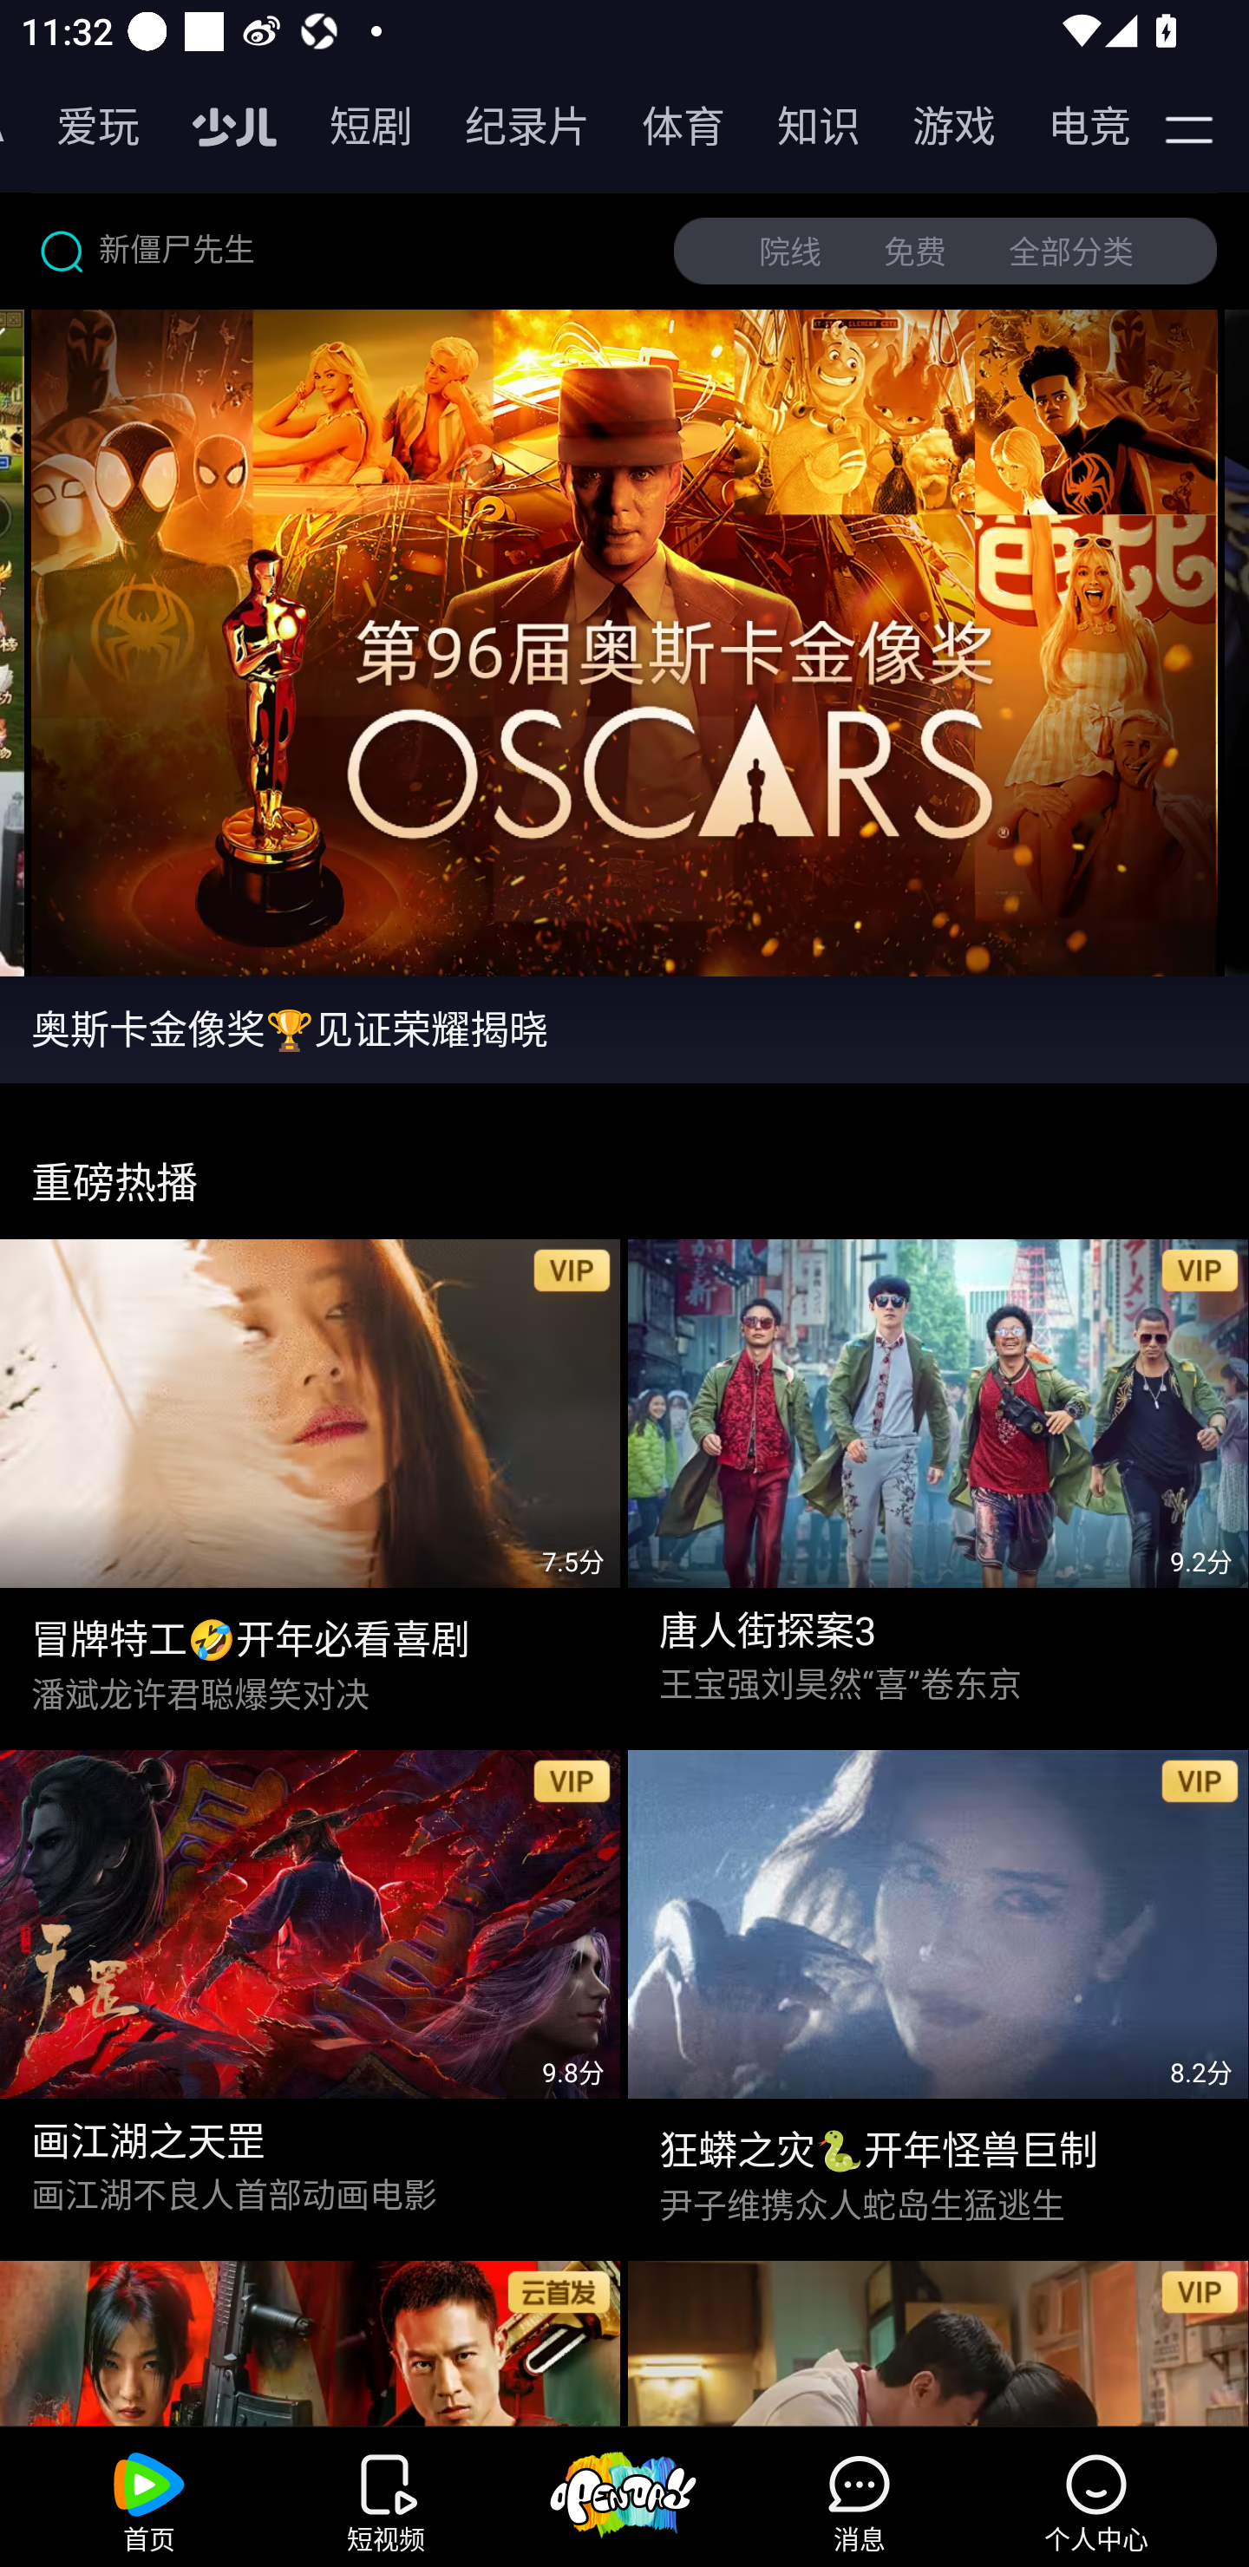 The image size is (1249, 2567). Describe the element at coordinates (915, 251) in the screenshot. I see `免费` at that location.